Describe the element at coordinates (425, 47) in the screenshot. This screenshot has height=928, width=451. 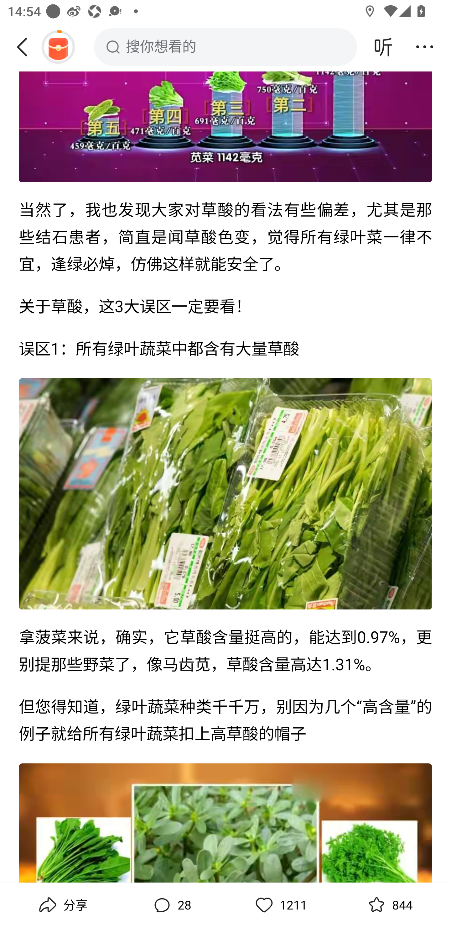
I see `更多操作` at that location.